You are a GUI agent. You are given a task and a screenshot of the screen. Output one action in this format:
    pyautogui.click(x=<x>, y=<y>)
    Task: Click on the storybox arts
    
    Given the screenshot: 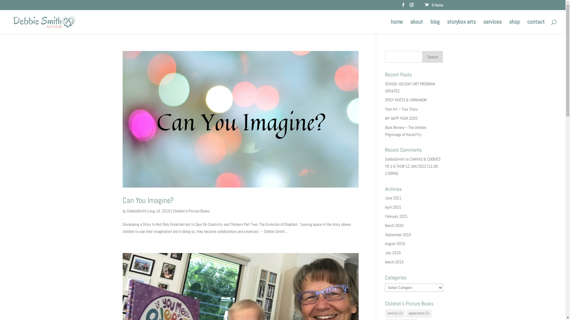 What is the action you would take?
    pyautogui.click(x=461, y=27)
    